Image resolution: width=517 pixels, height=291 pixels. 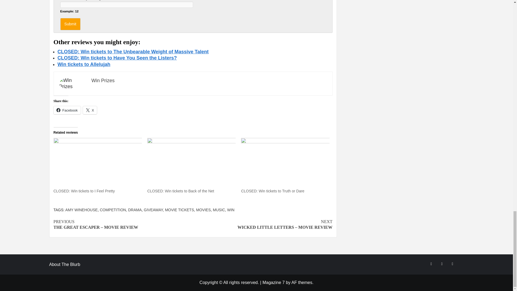 I want to click on X, so click(x=90, y=110).